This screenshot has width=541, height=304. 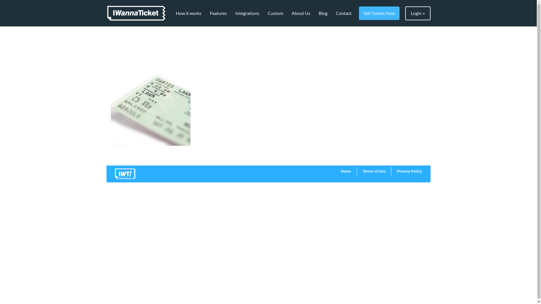 What do you see at coordinates (323, 13) in the screenshot?
I see `Blog` at bounding box center [323, 13].